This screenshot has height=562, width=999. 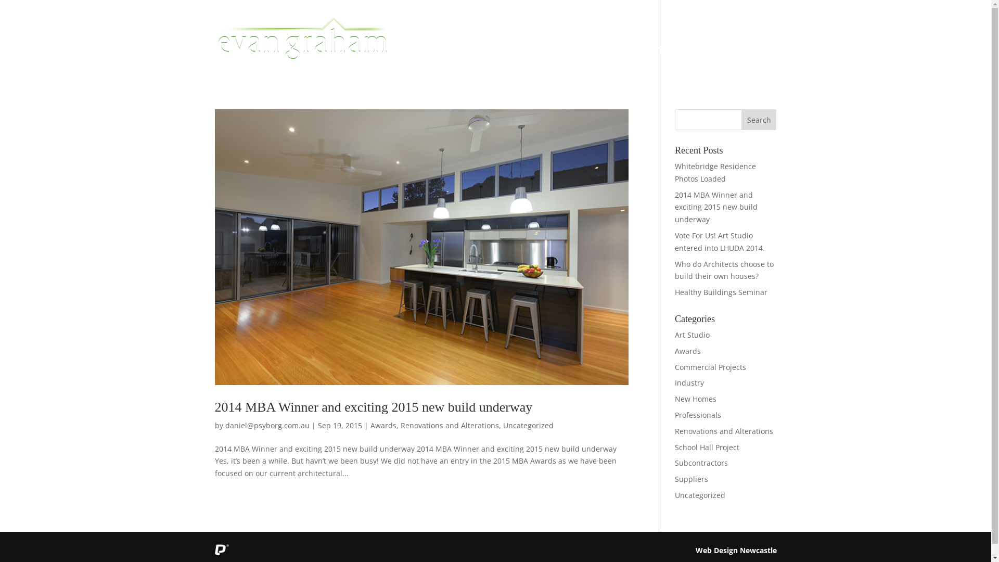 What do you see at coordinates (267, 426) in the screenshot?
I see `daniel@psyborg.com.au` at bounding box center [267, 426].